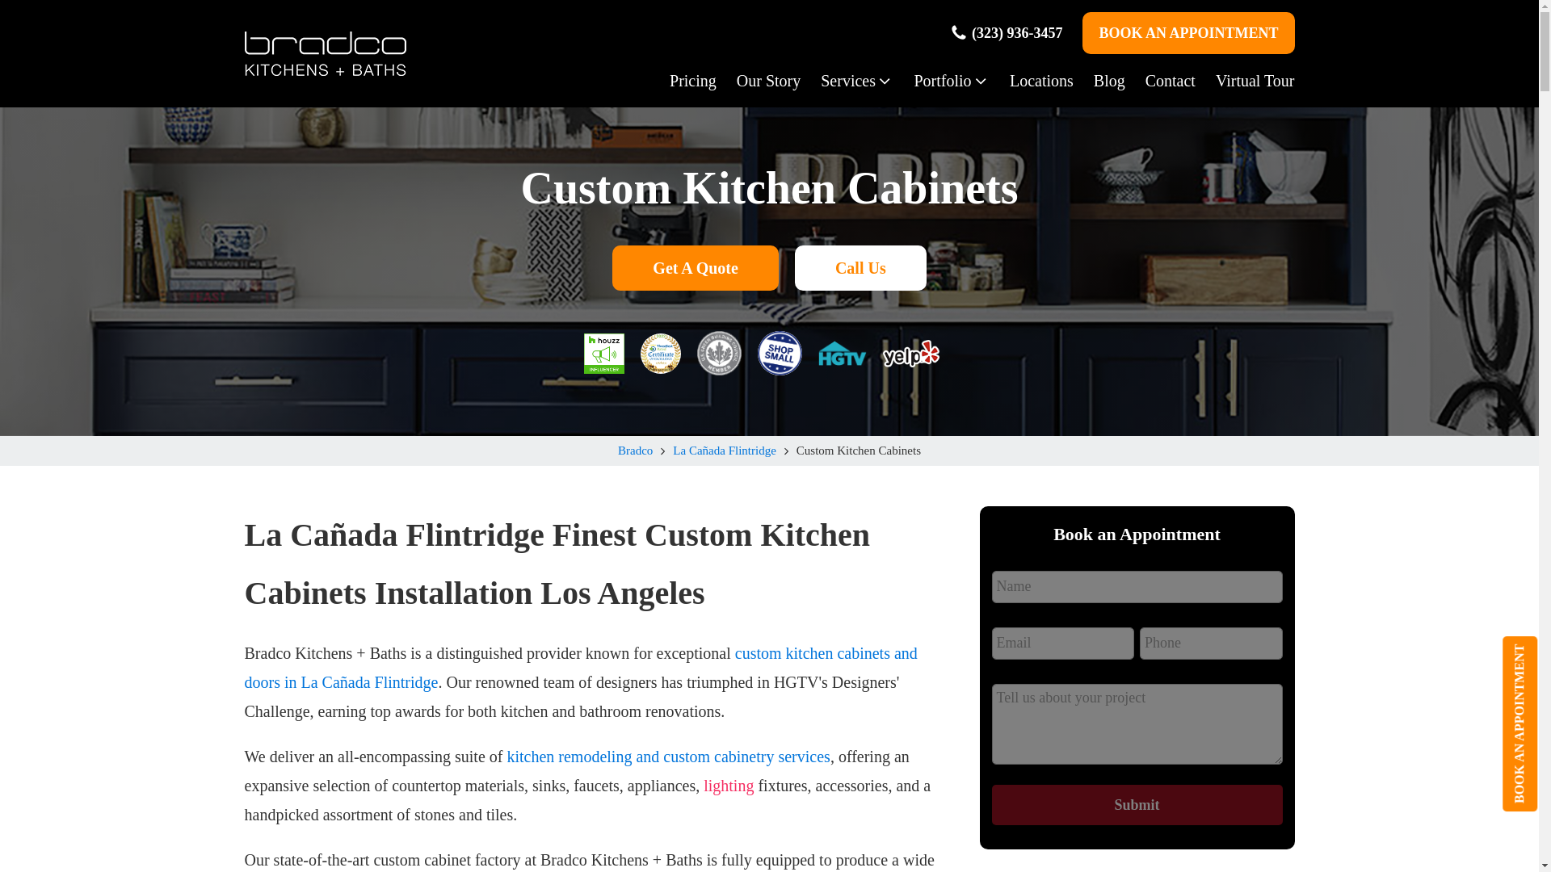 This screenshot has width=1551, height=872. What do you see at coordinates (860, 267) in the screenshot?
I see `Call Us` at bounding box center [860, 267].